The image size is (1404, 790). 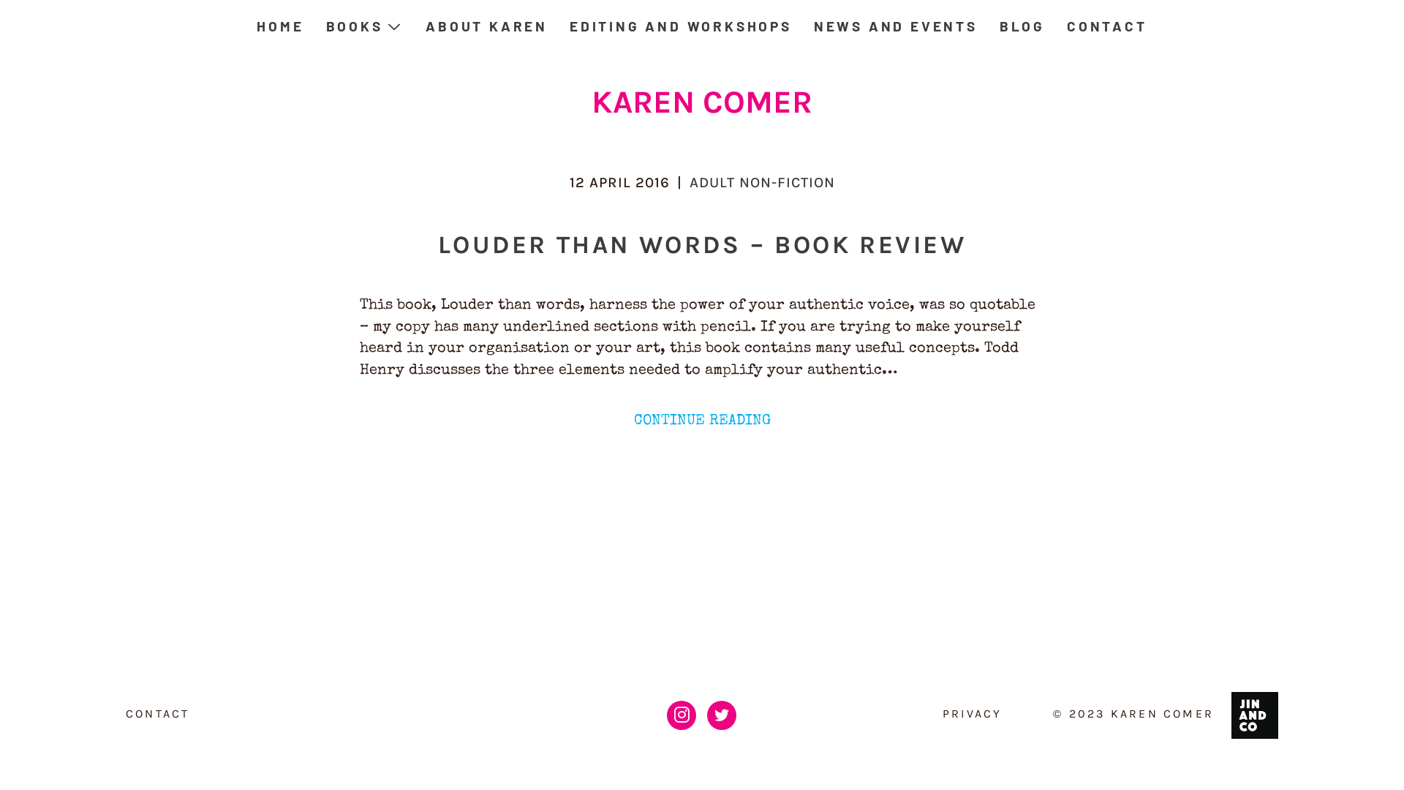 I want to click on BOOKS, so click(x=366, y=26).